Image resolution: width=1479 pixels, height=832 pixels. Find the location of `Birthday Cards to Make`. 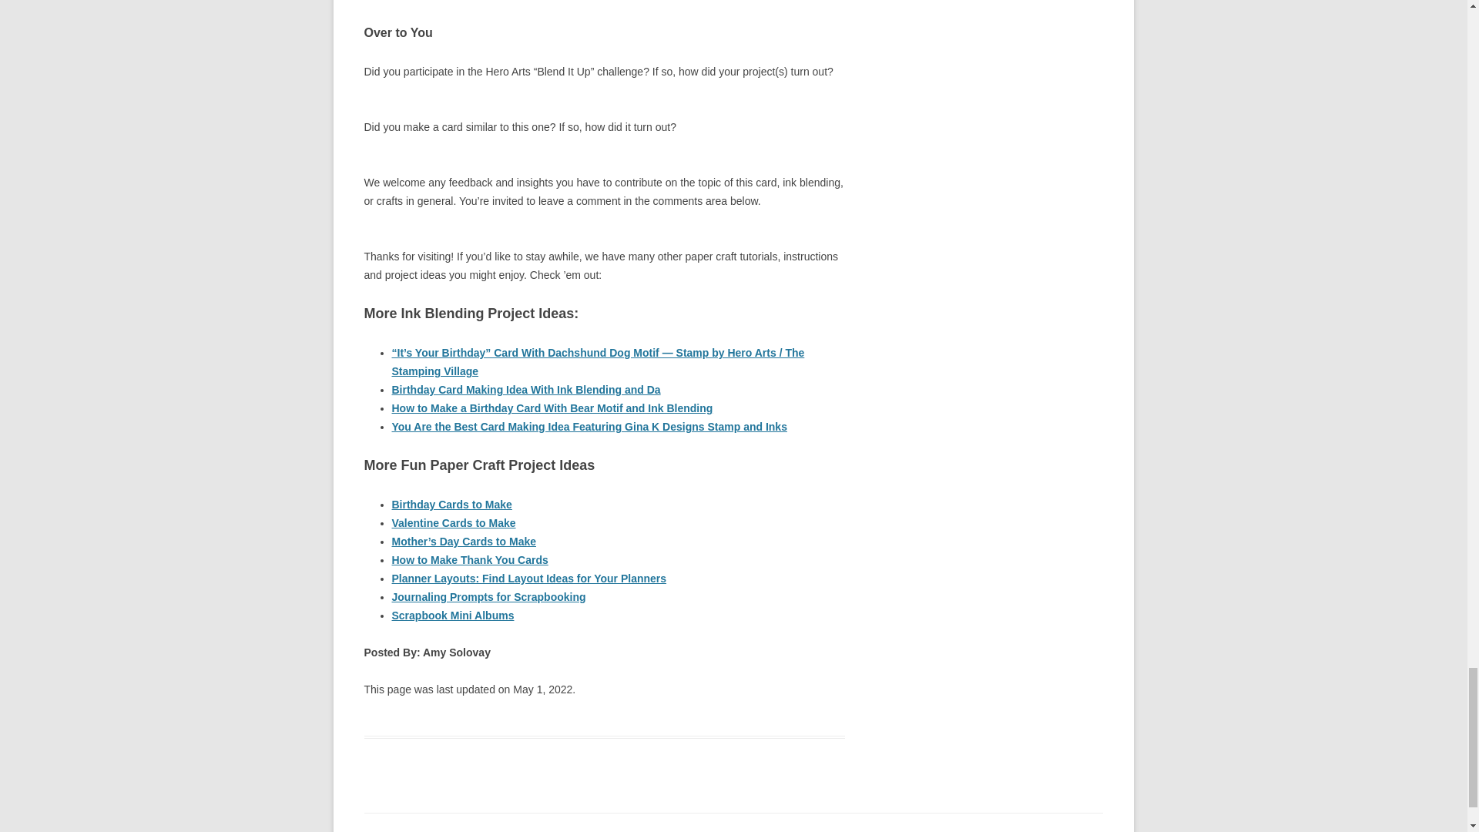

Birthday Cards to Make is located at coordinates (451, 504).